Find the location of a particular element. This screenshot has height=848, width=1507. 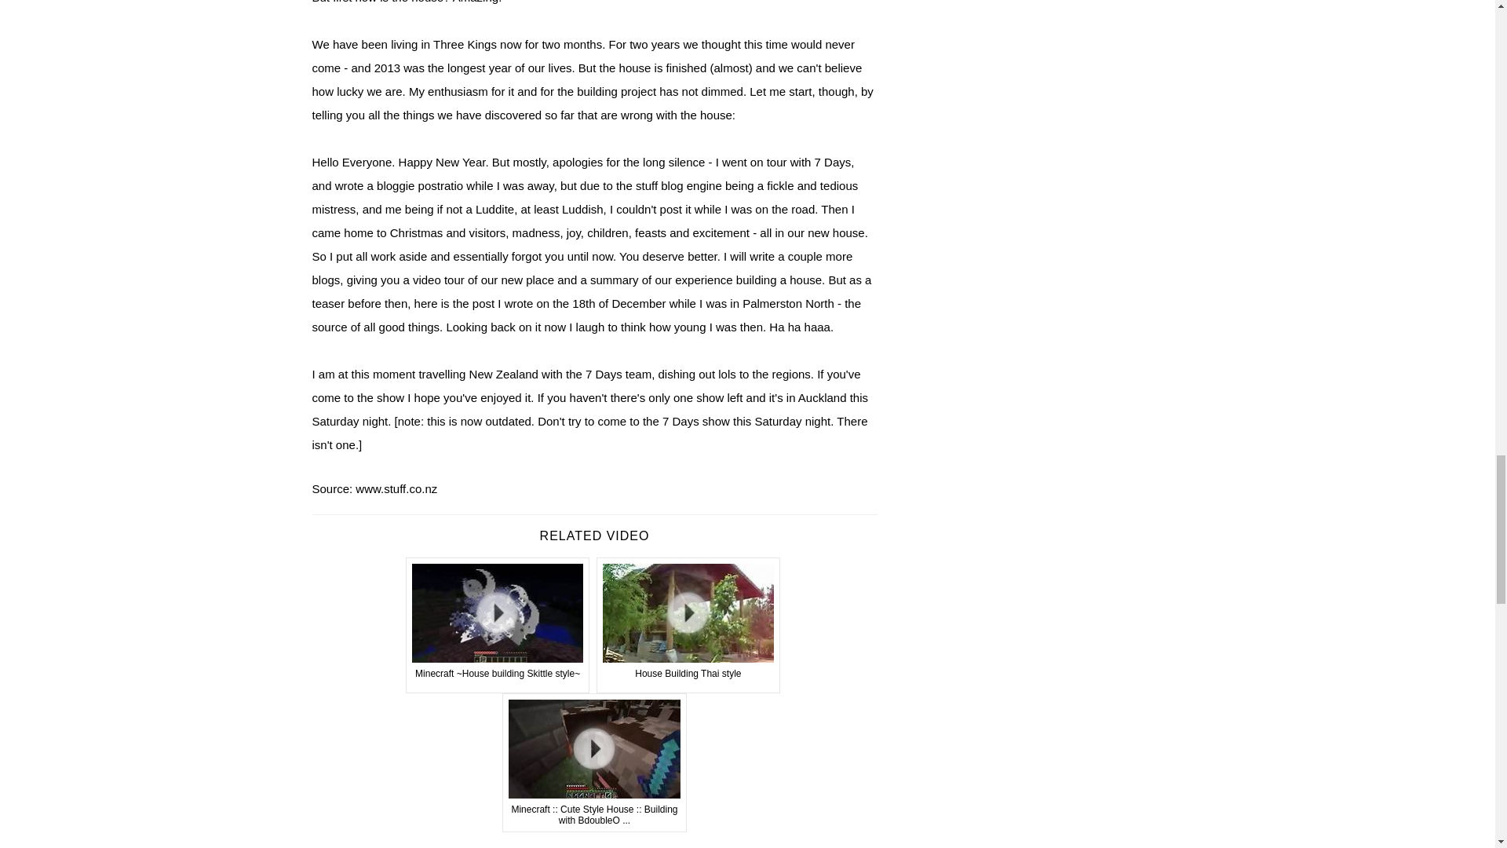

View this video from YouTube is located at coordinates (498, 625).